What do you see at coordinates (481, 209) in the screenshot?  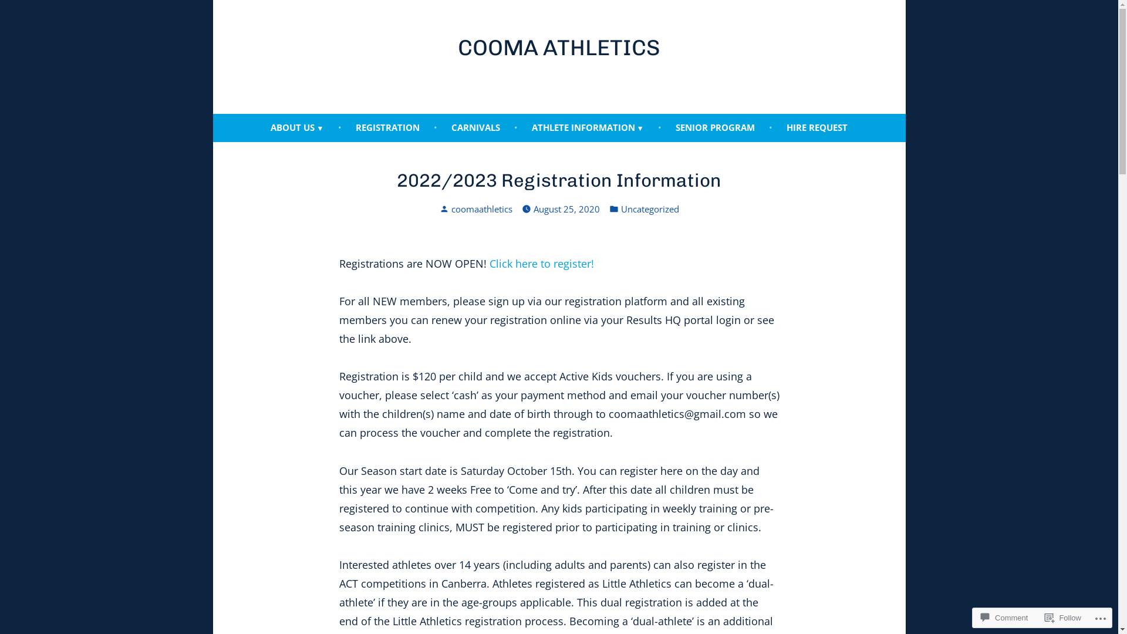 I see `coomaathletics` at bounding box center [481, 209].